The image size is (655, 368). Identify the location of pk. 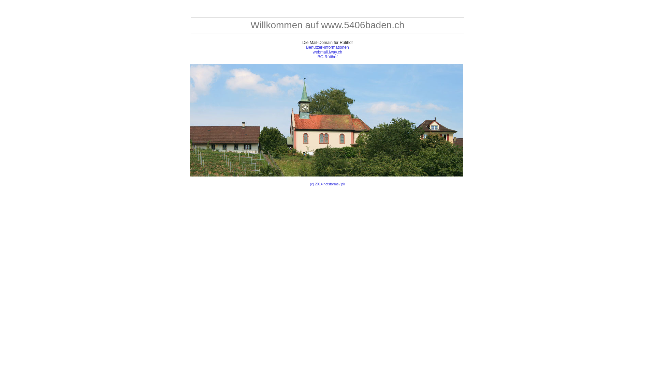
(343, 184).